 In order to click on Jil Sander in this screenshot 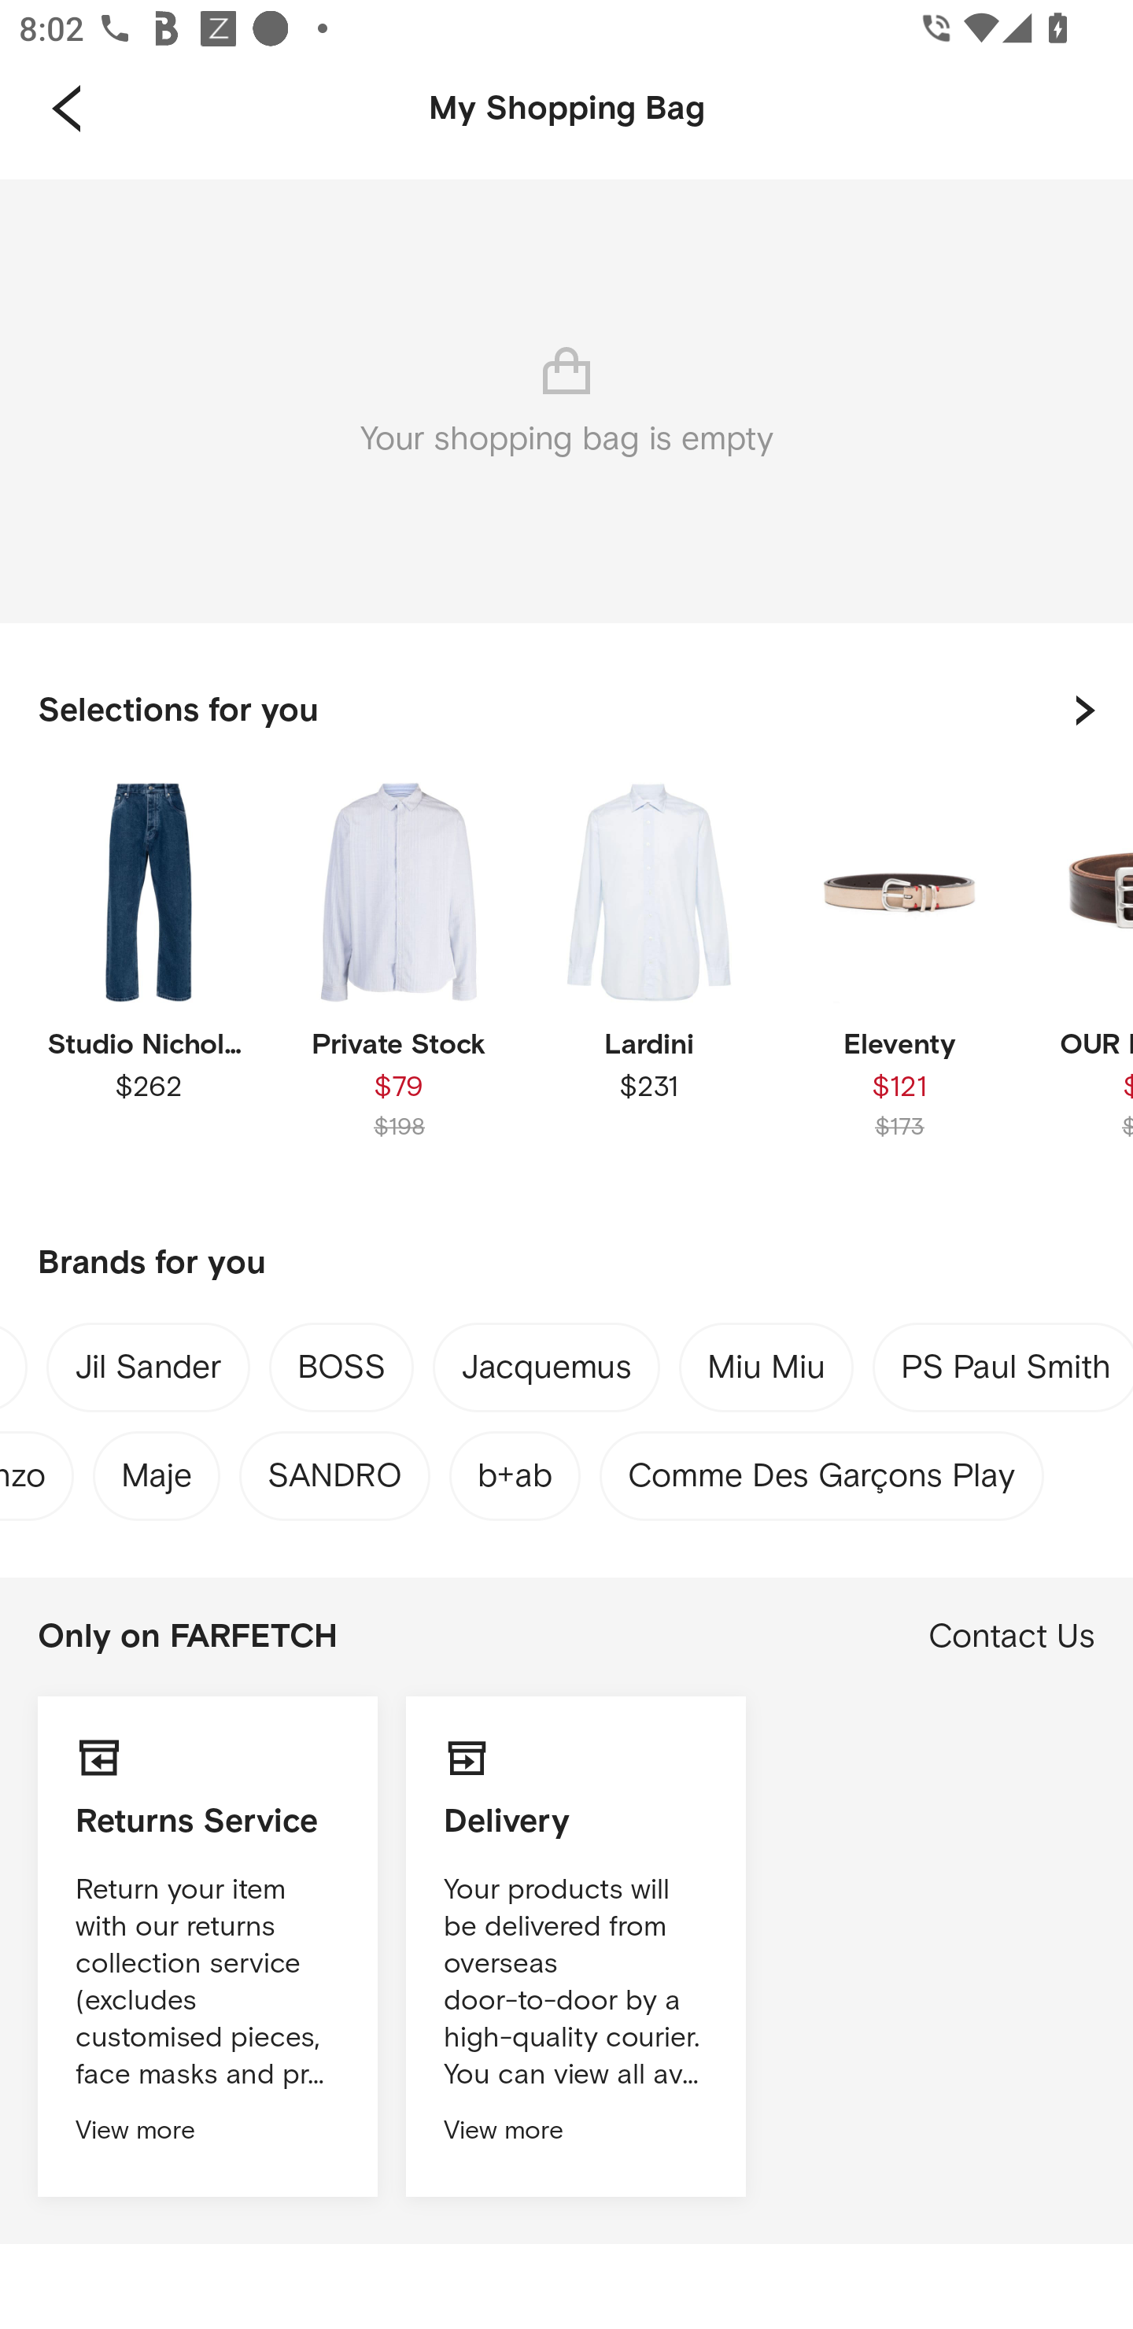, I will do `click(148, 1372)`.